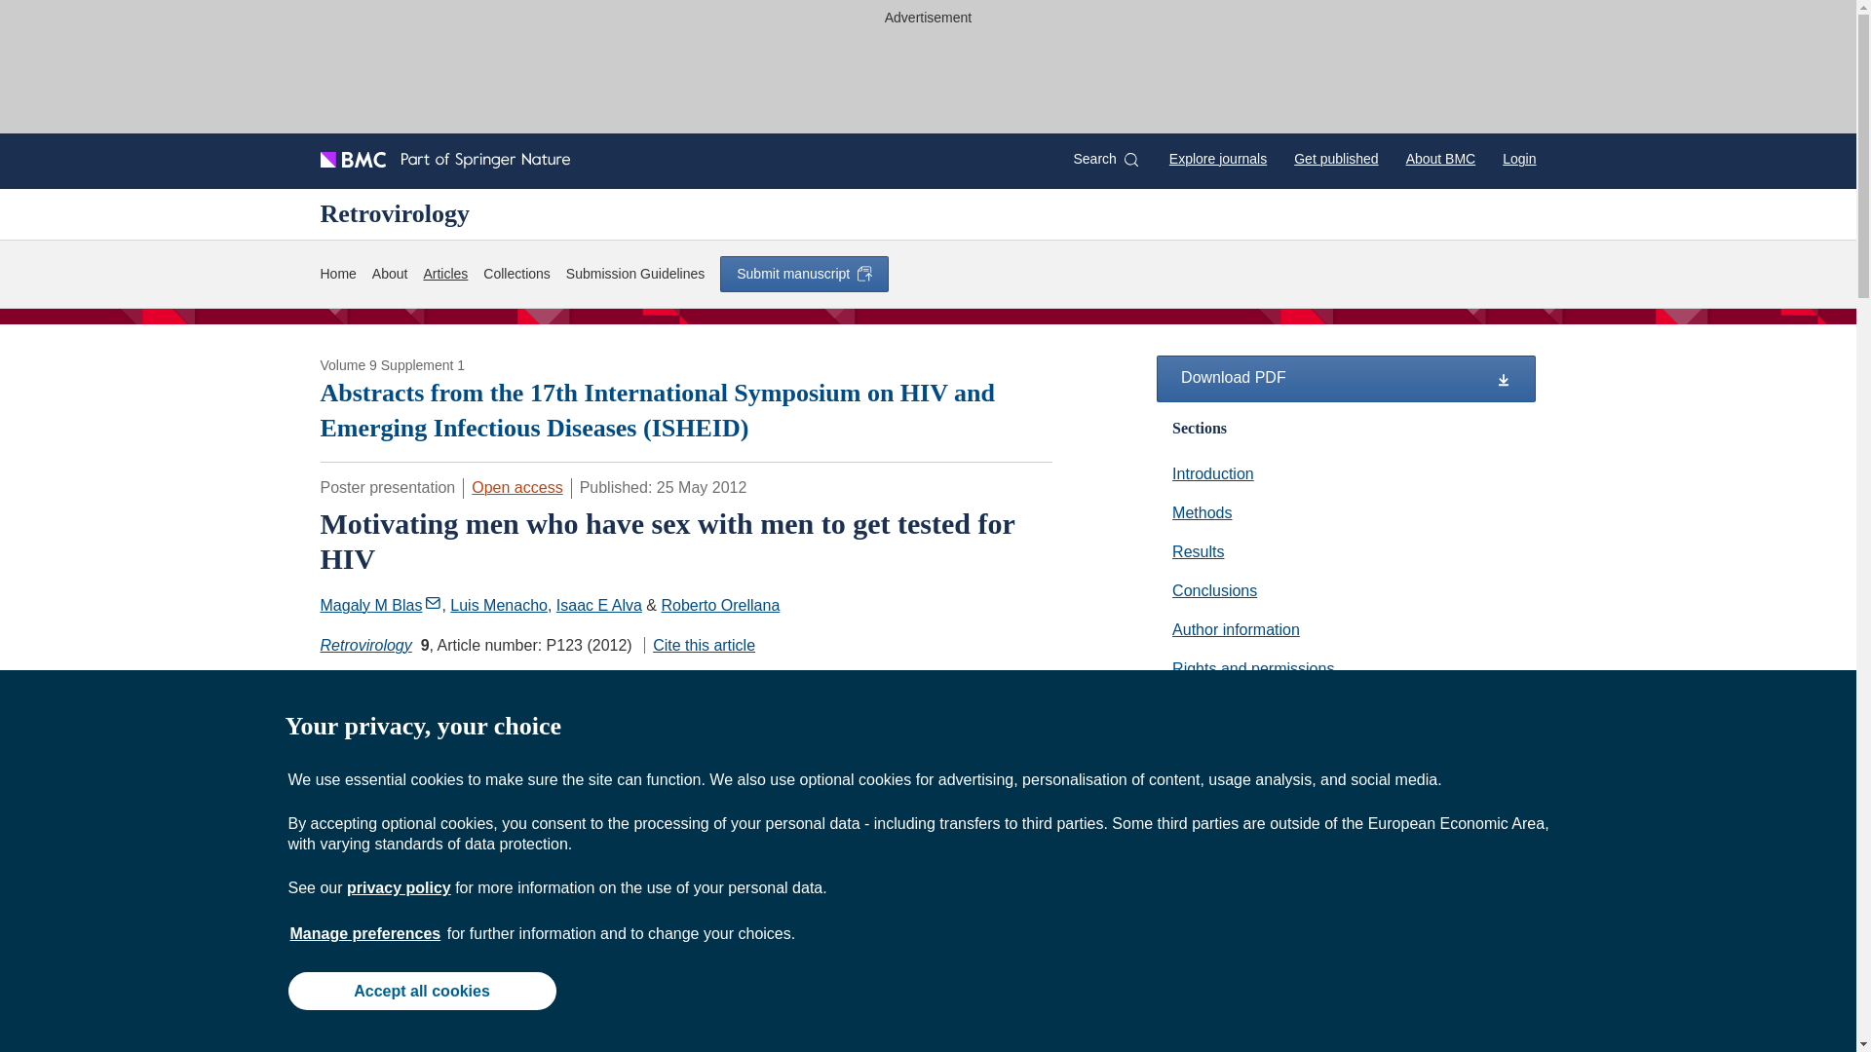 The width and height of the screenshot is (1871, 1052). I want to click on Isaac E Alva, so click(598, 605).